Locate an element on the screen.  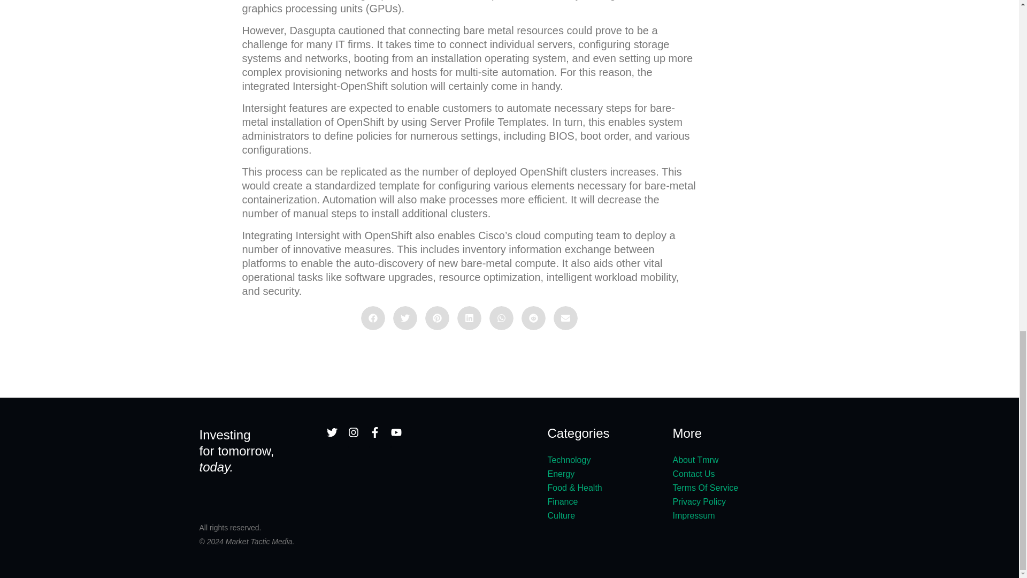
Privacy Policy is located at coordinates (746, 502).